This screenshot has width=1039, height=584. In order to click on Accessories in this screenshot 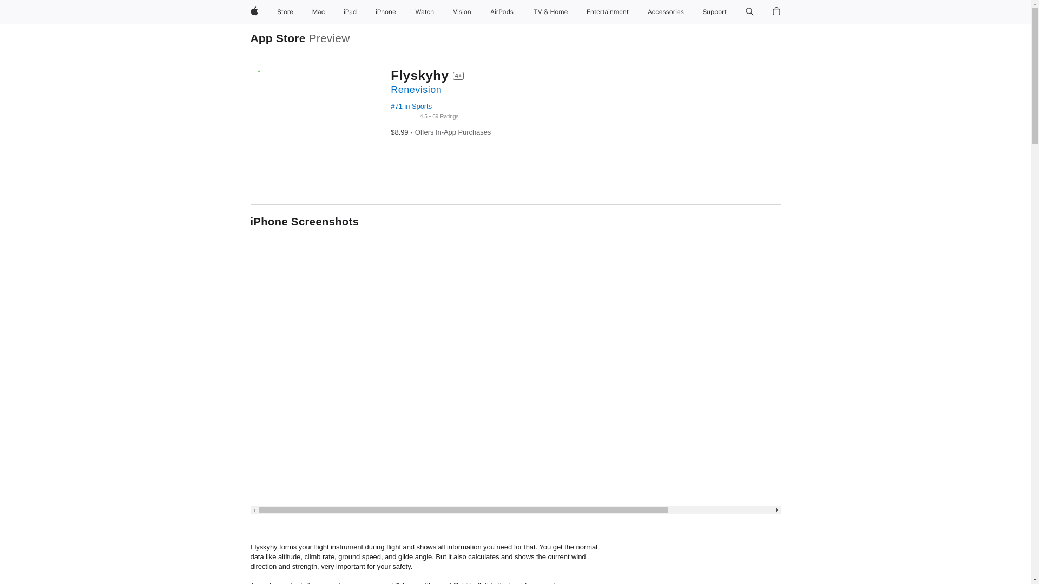, I will do `click(666, 12)`.